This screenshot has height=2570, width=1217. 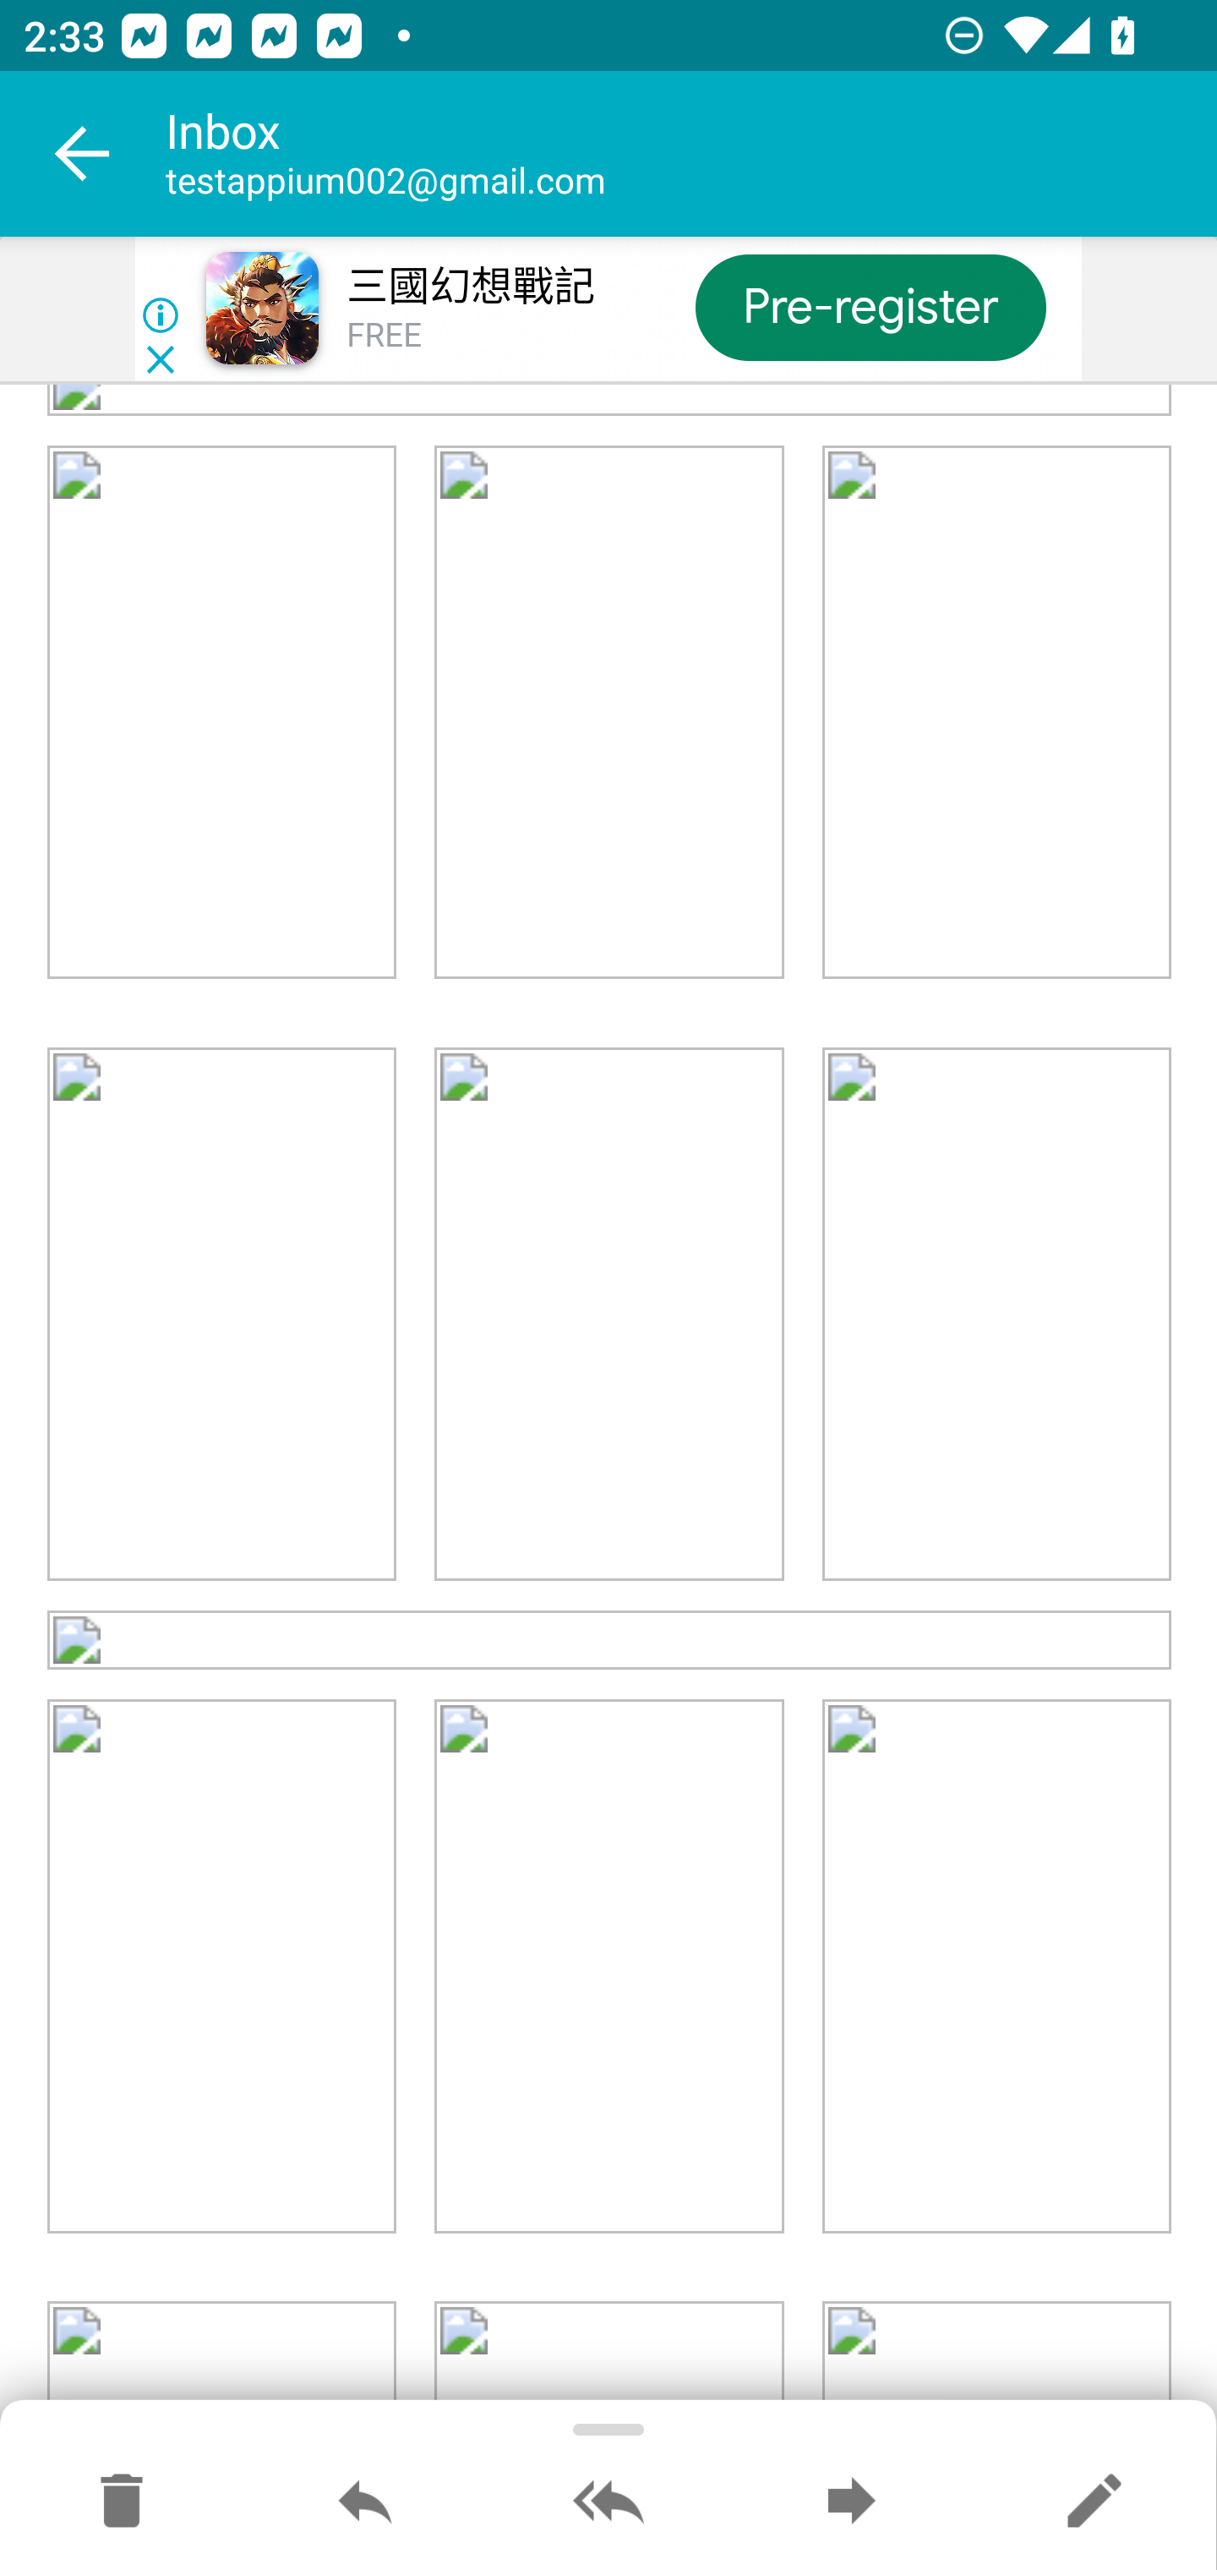 What do you see at coordinates (223, 1317) in the screenshot?
I see `mbs_landing_goods` at bounding box center [223, 1317].